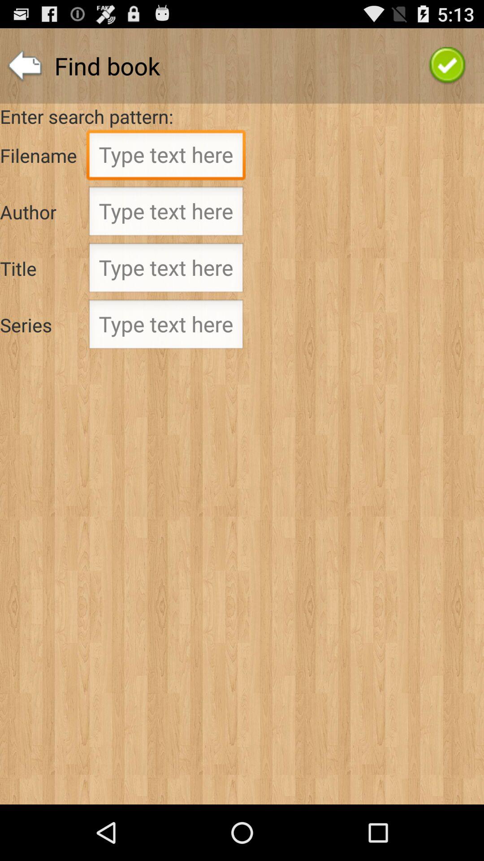 The image size is (484, 861). Describe the element at coordinates (166, 327) in the screenshot. I see `book search by series` at that location.